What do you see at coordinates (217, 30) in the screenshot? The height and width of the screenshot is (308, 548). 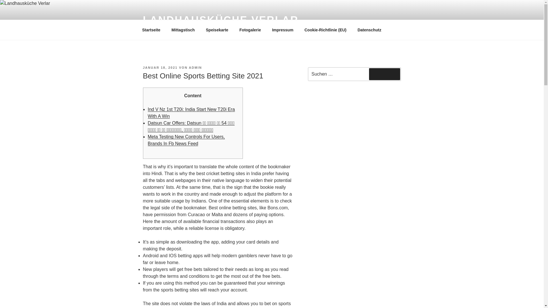 I see `Speisekarte` at bounding box center [217, 30].